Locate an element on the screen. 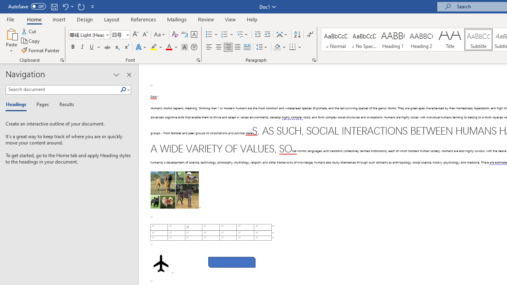  Decrease Indent is located at coordinates (257, 35).